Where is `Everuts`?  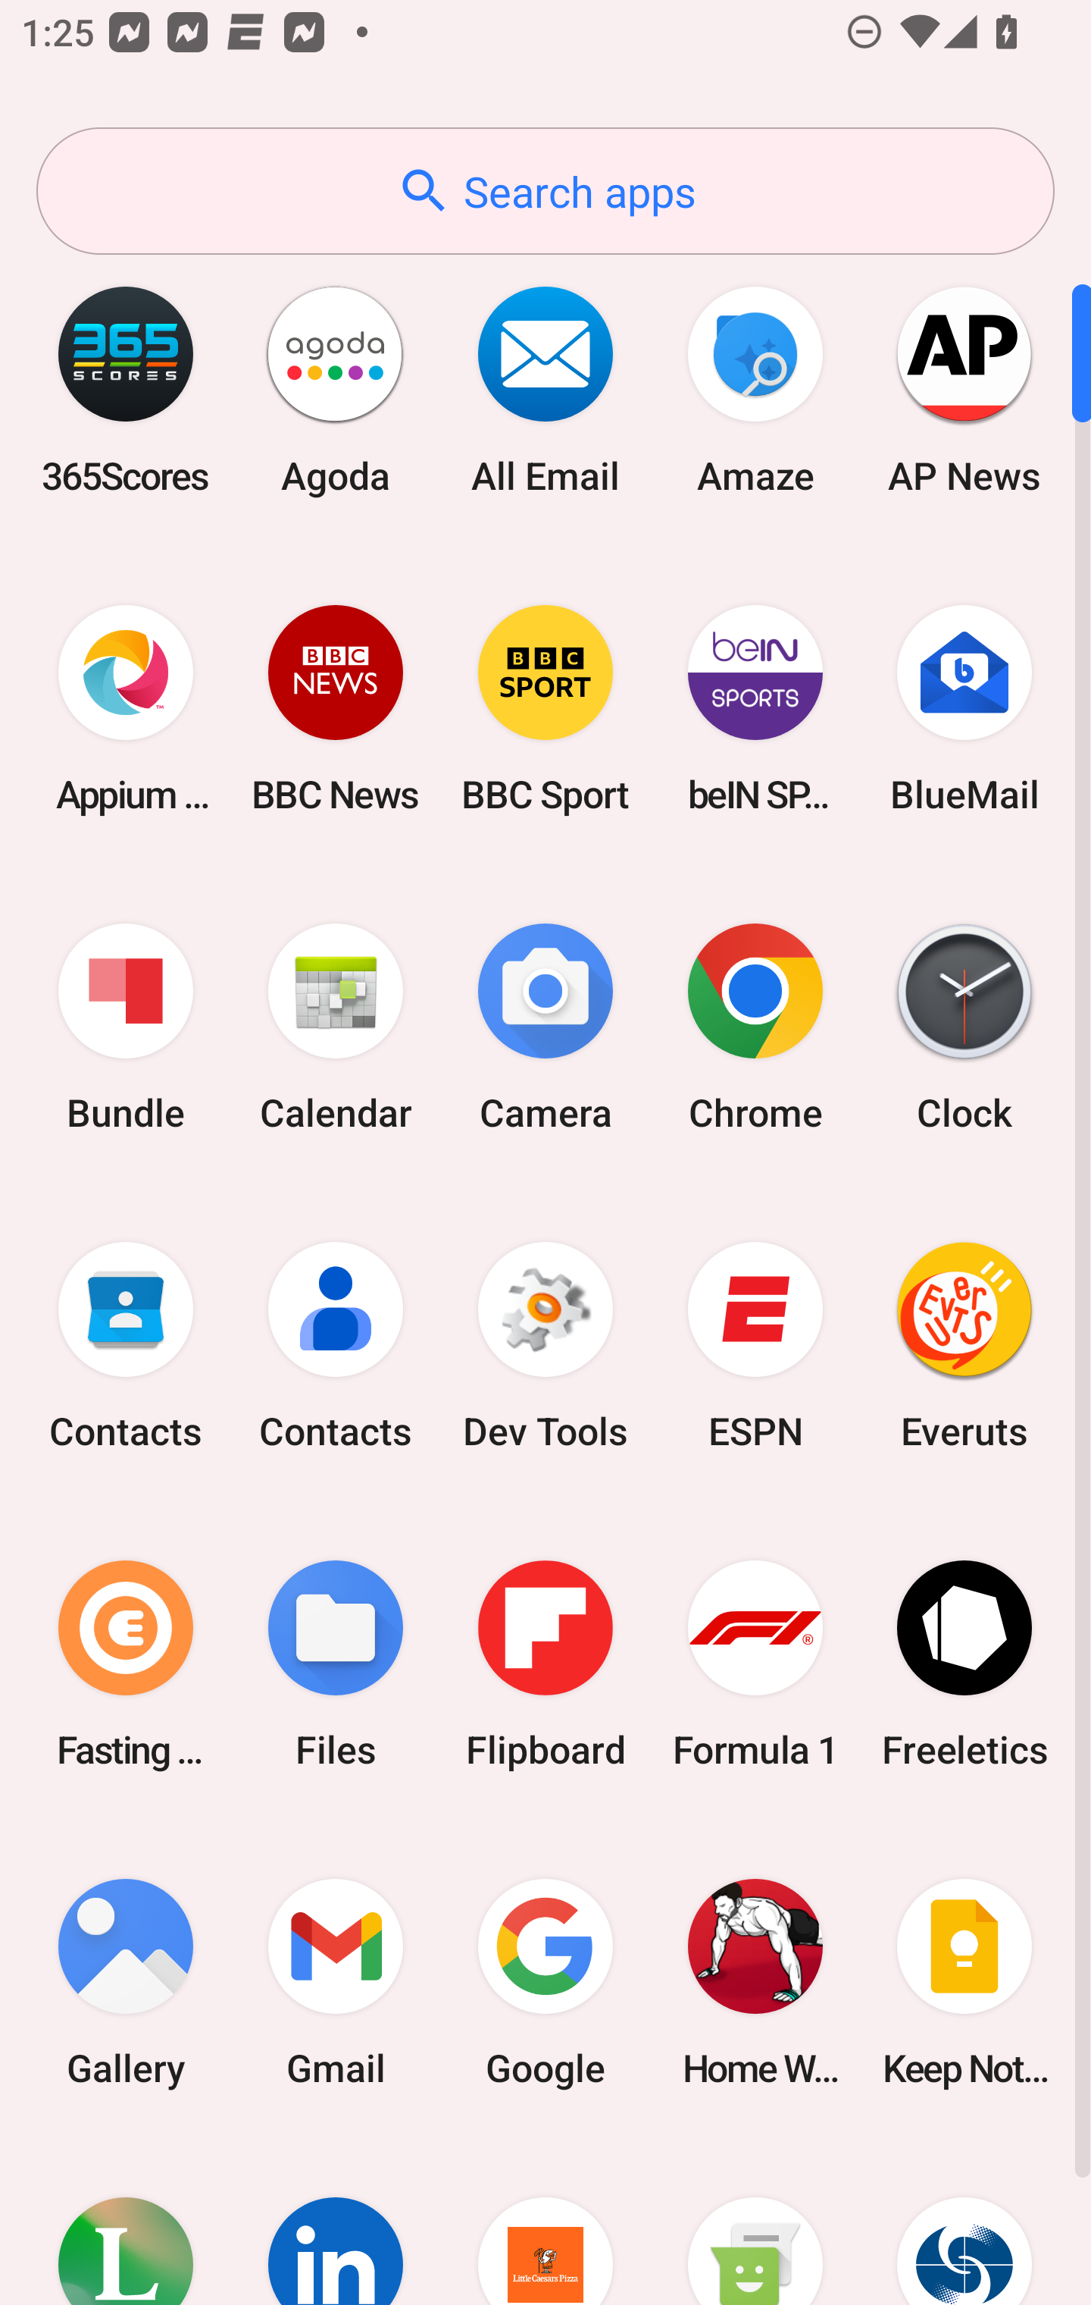 Everuts is located at coordinates (964, 1346).